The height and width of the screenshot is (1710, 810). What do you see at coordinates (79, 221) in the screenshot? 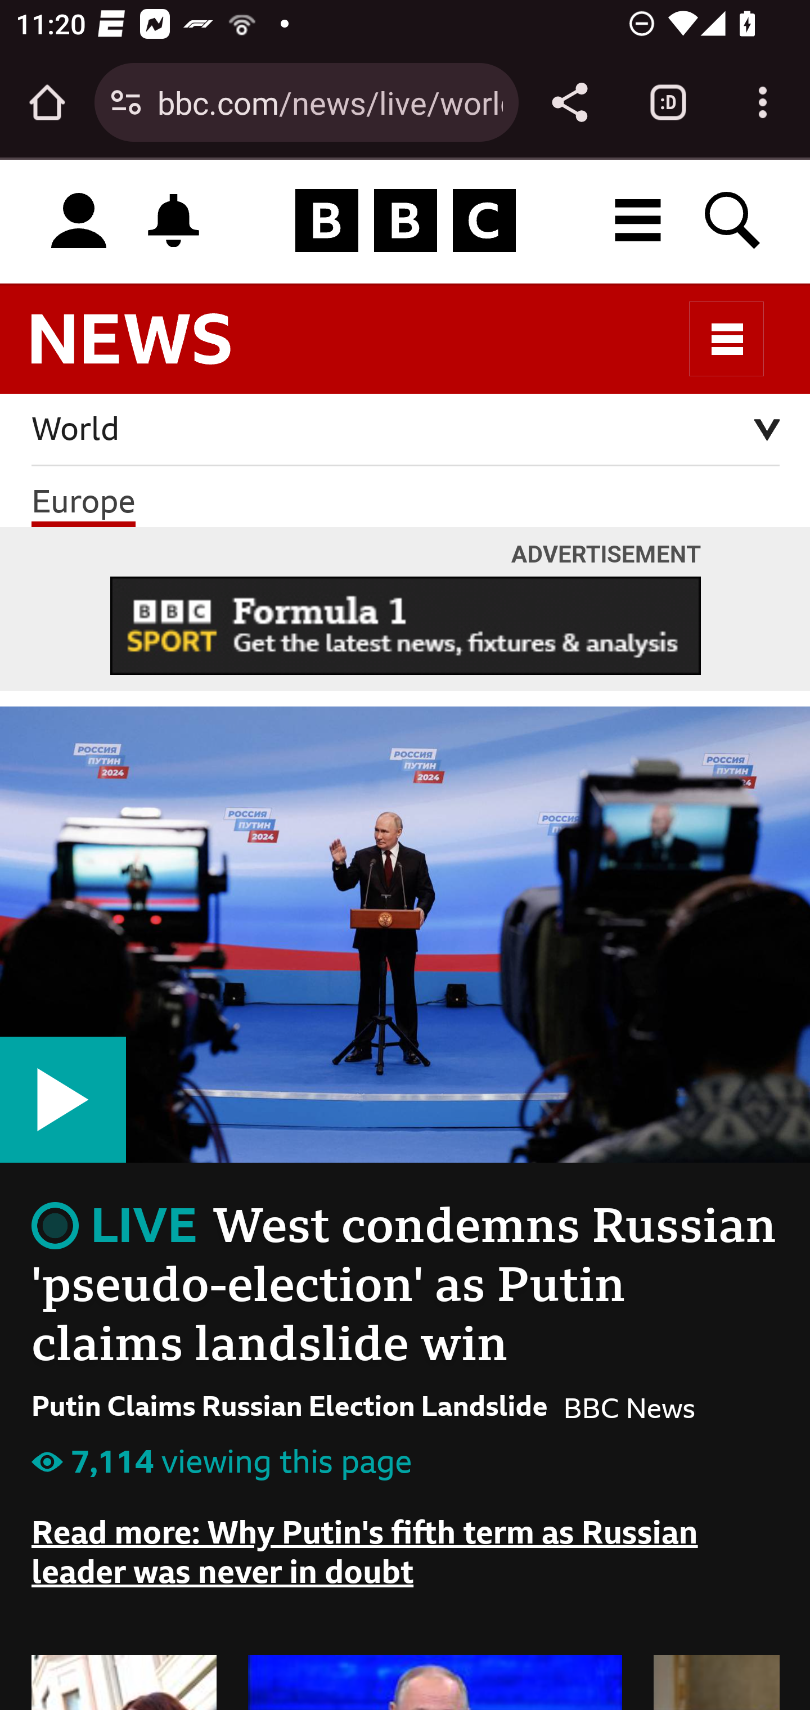
I see `Sign in` at bounding box center [79, 221].